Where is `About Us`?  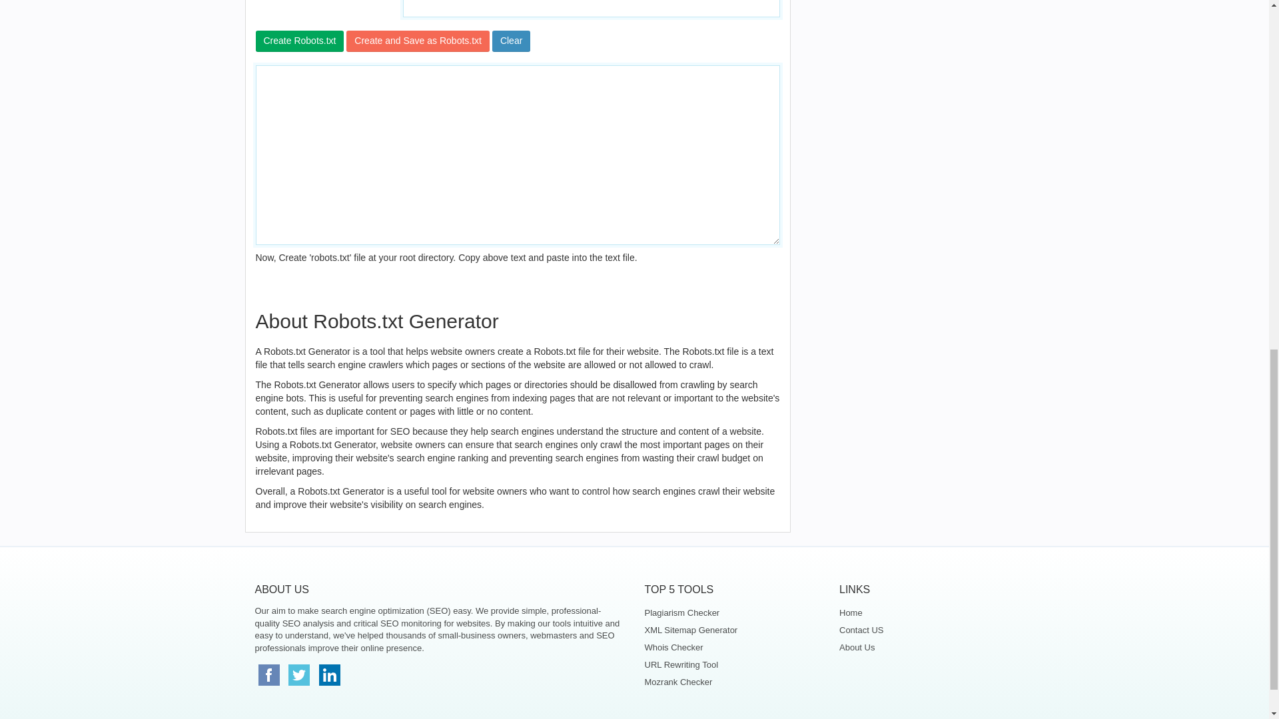
About Us is located at coordinates (926, 647).